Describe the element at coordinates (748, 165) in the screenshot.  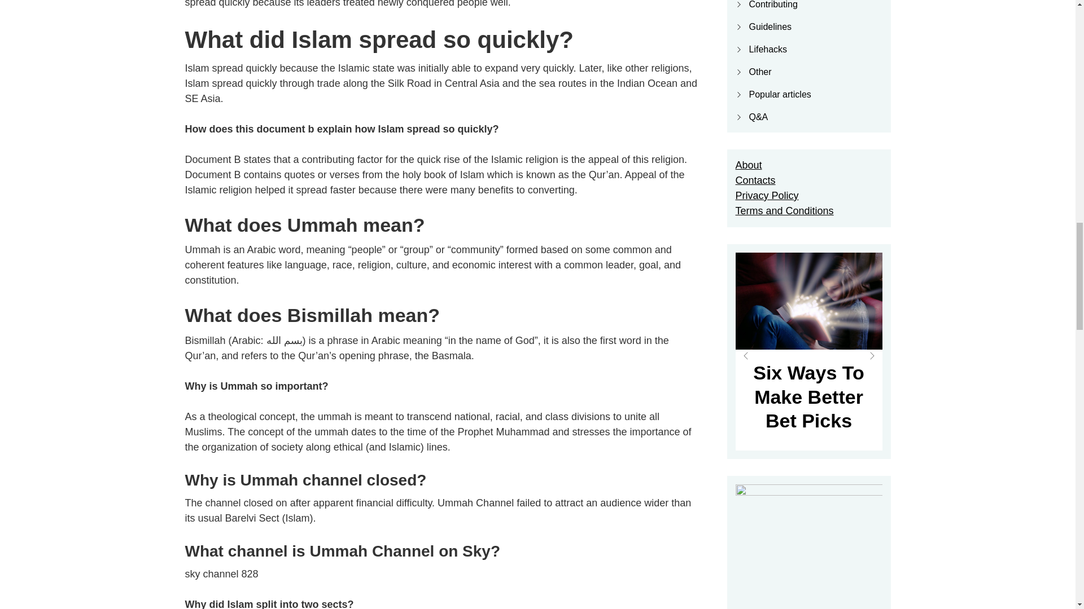
I see `About` at that location.